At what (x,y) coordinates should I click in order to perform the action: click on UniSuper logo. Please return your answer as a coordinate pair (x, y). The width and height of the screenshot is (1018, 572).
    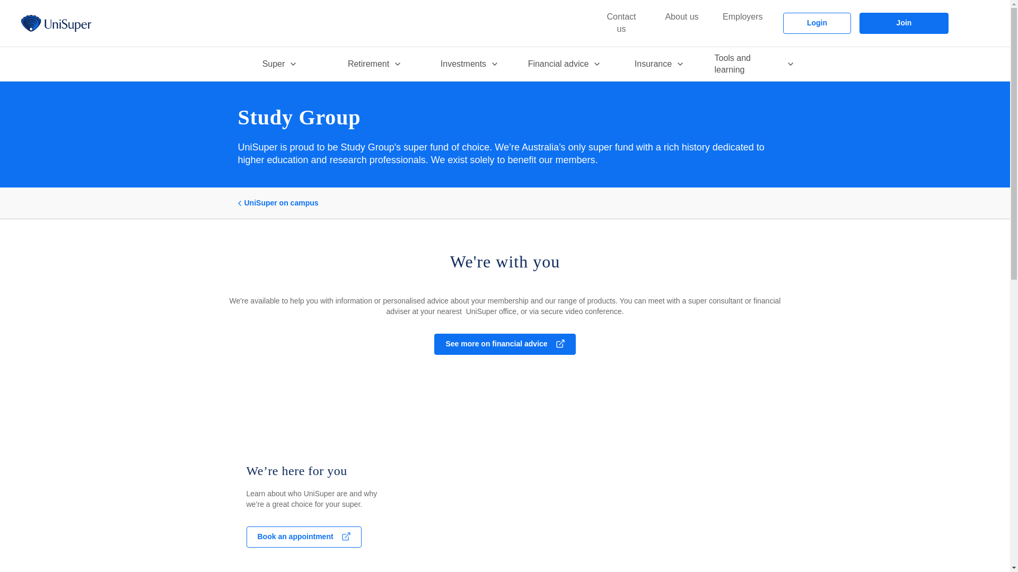
    Looking at the image, I should click on (56, 23).